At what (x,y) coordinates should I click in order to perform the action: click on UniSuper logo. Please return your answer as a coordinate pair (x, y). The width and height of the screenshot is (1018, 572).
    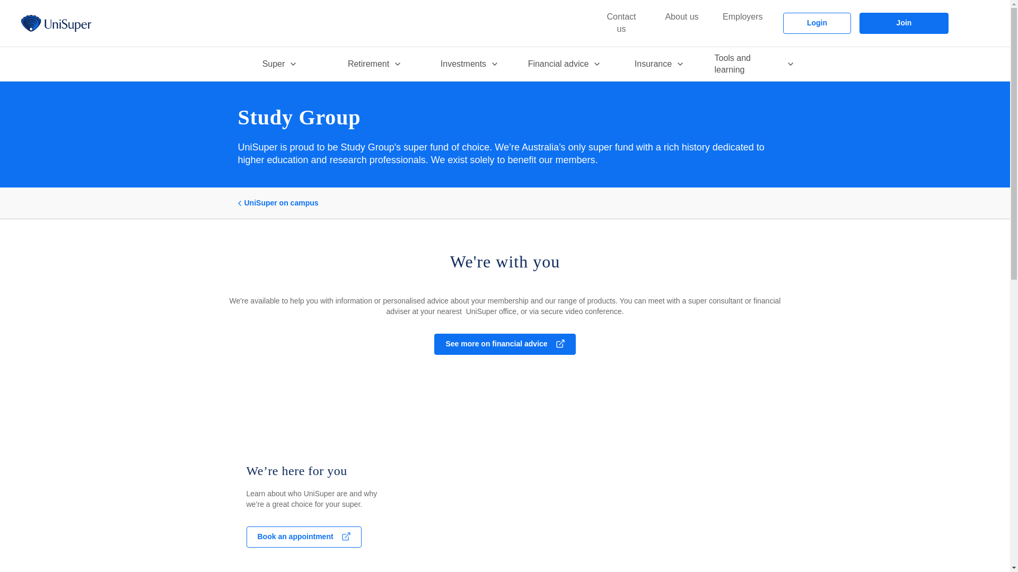
    Looking at the image, I should click on (56, 23).